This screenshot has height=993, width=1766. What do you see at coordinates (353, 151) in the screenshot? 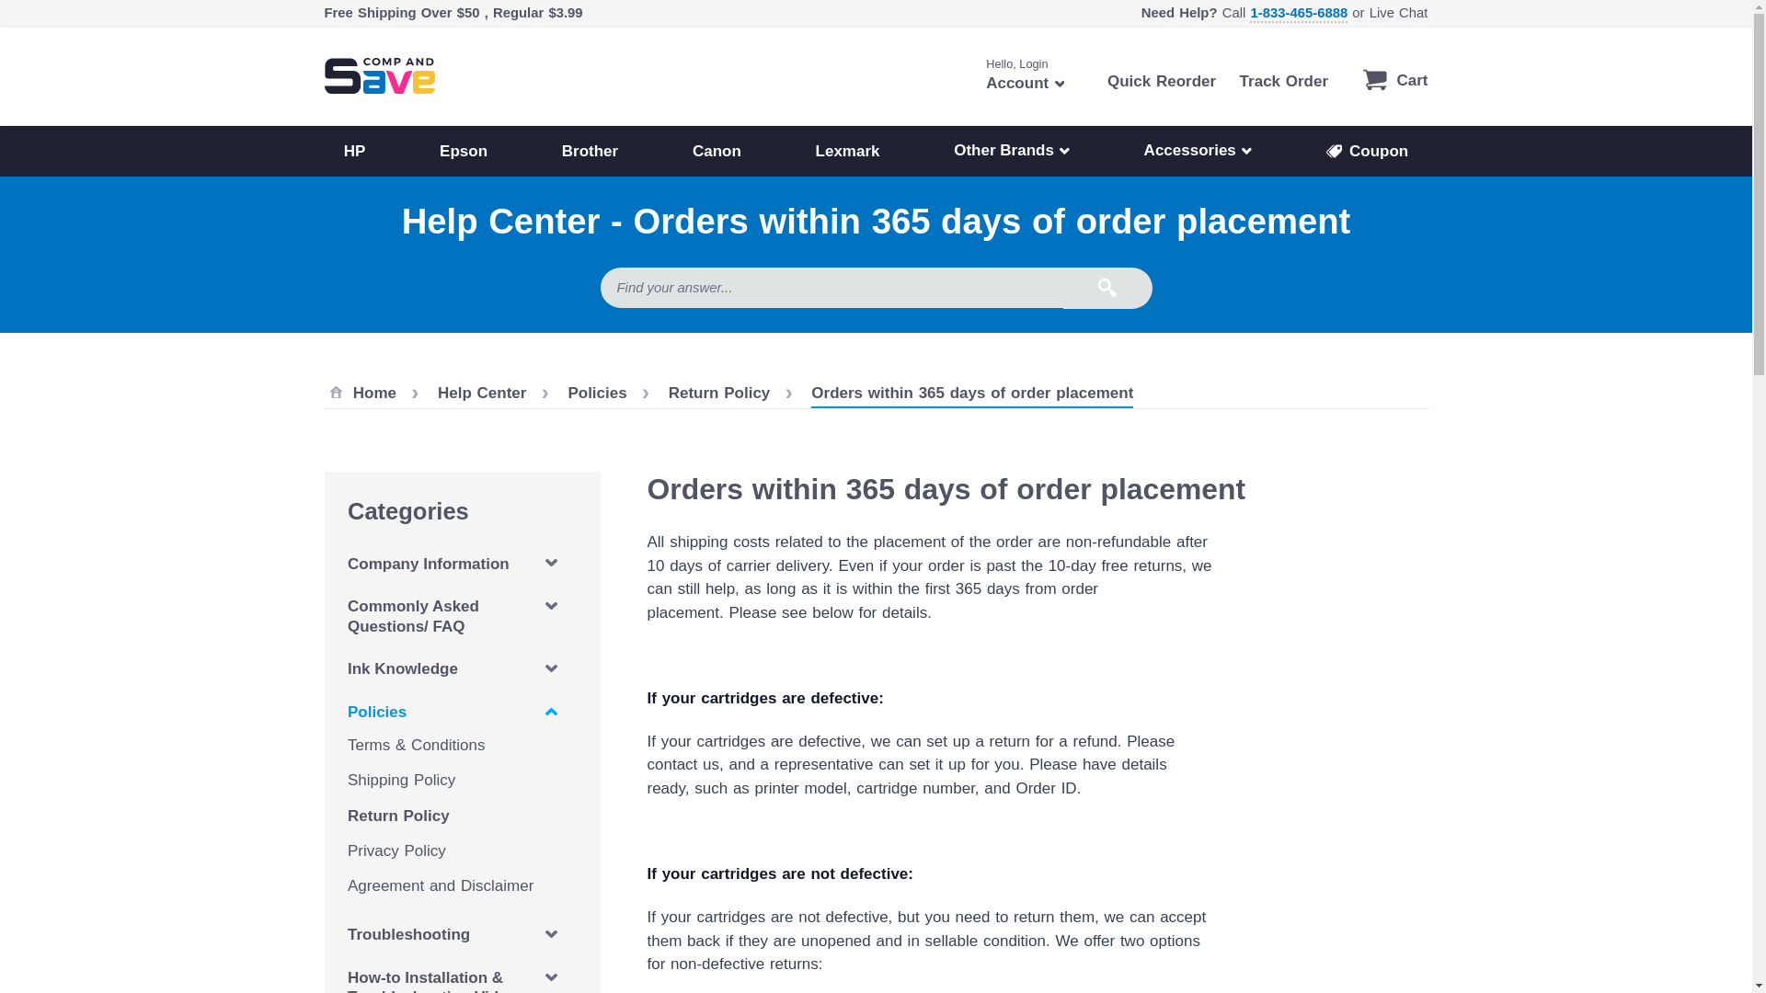
I see `Brother` at bounding box center [353, 151].